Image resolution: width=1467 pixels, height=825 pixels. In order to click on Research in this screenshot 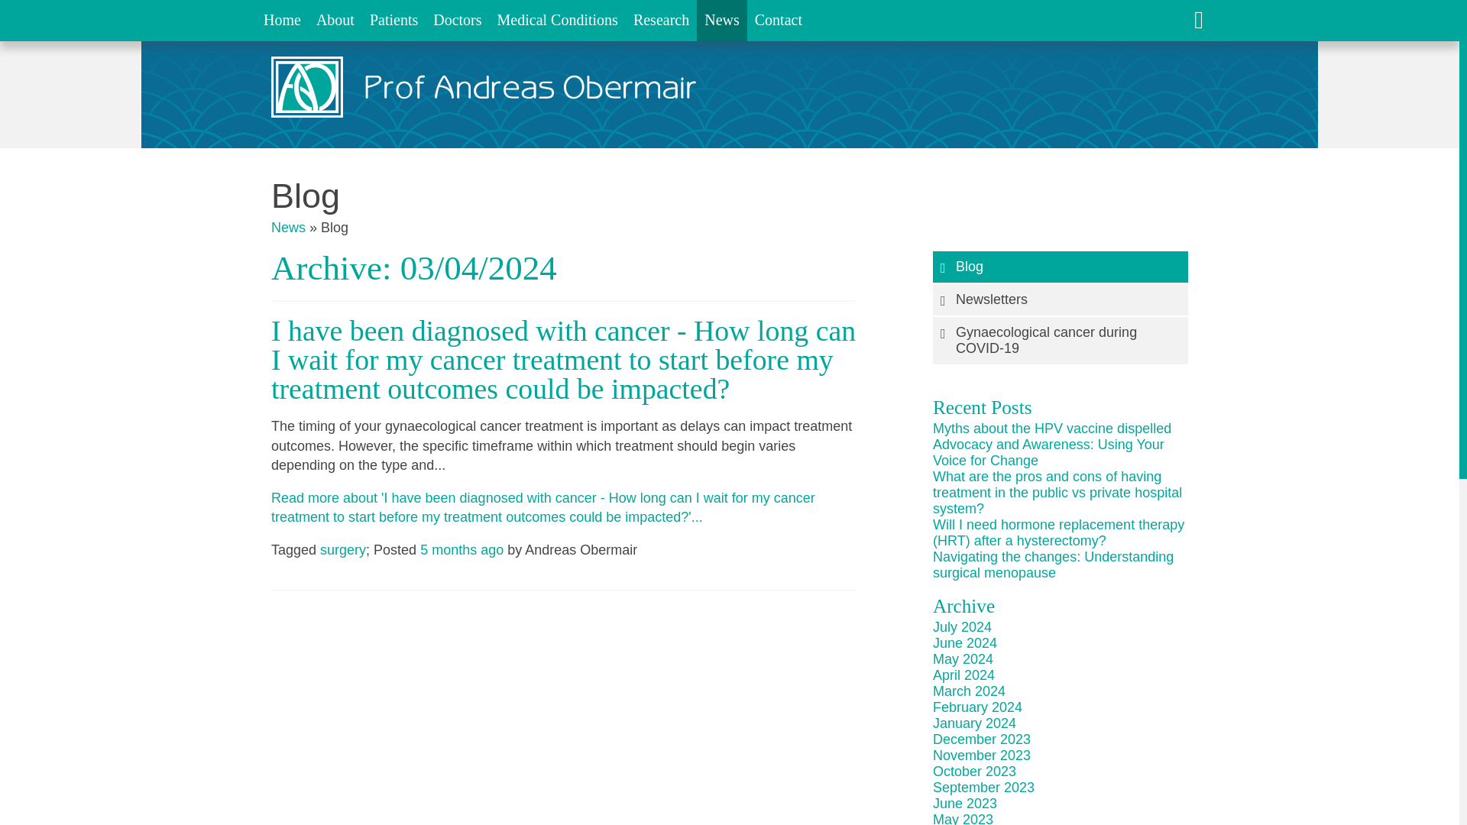, I will do `click(662, 21)`.